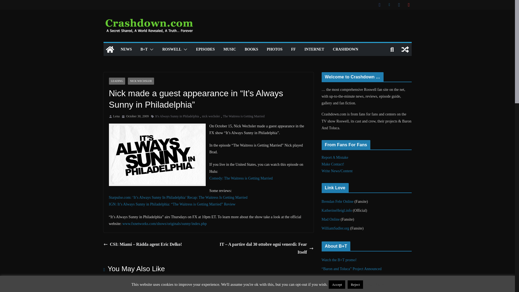  I want to click on CRASHDOWN, so click(345, 49).